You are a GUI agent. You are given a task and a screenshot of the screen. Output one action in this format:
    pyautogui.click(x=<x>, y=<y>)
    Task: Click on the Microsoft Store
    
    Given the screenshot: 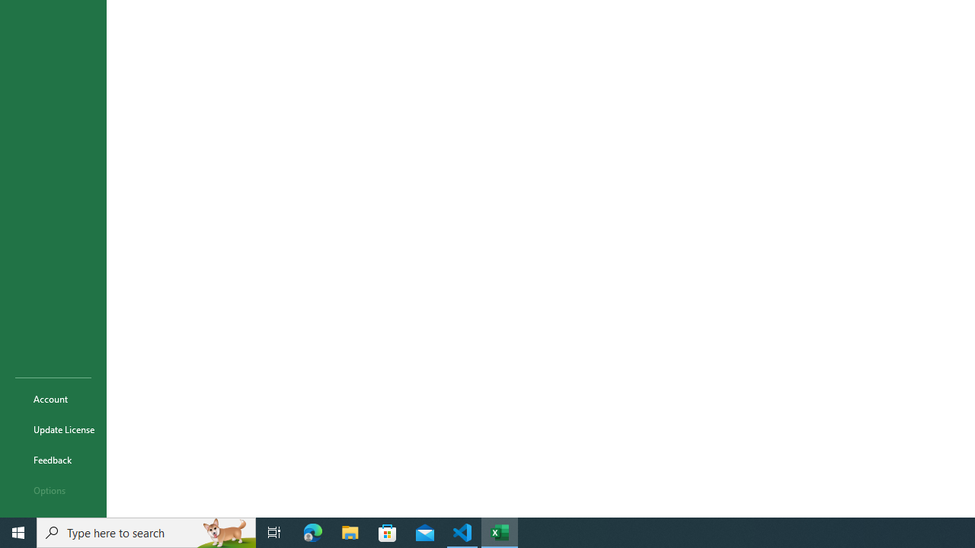 What is the action you would take?
    pyautogui.click(x=388, y=533)
    